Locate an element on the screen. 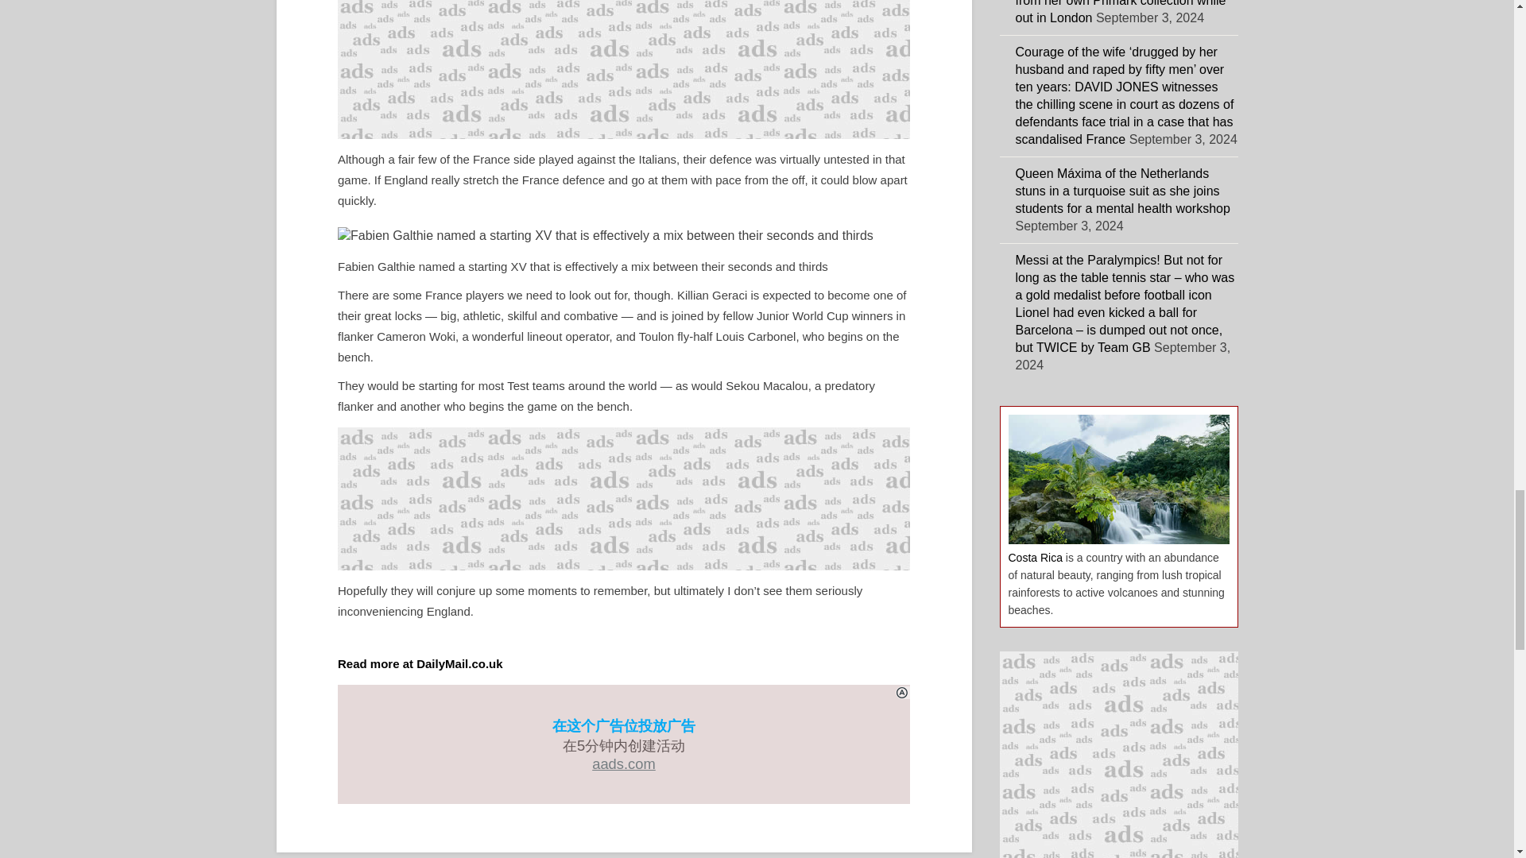 This screenshot has width=1526, height=858. Read more at DailyMail.co.uk is located at coordinates (420, 663).